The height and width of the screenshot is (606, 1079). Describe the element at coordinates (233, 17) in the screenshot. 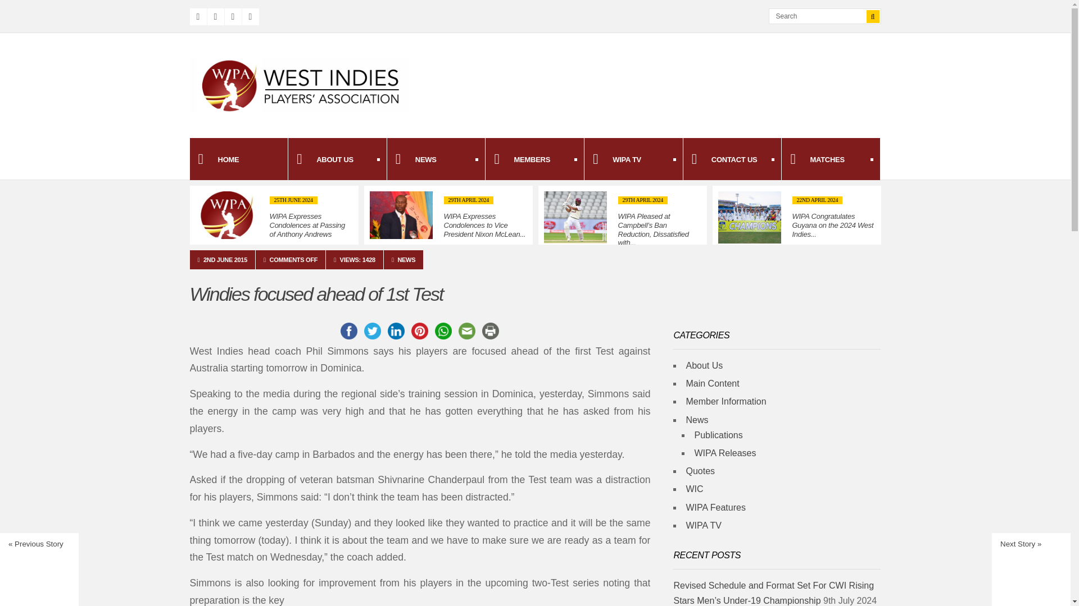

I see `Instagram` at that location.